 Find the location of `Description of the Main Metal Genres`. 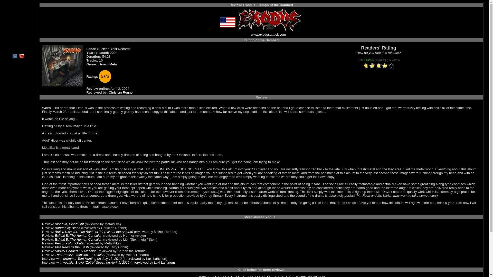

Description of the Main Metal Genres is located at coordinates (17, 32).